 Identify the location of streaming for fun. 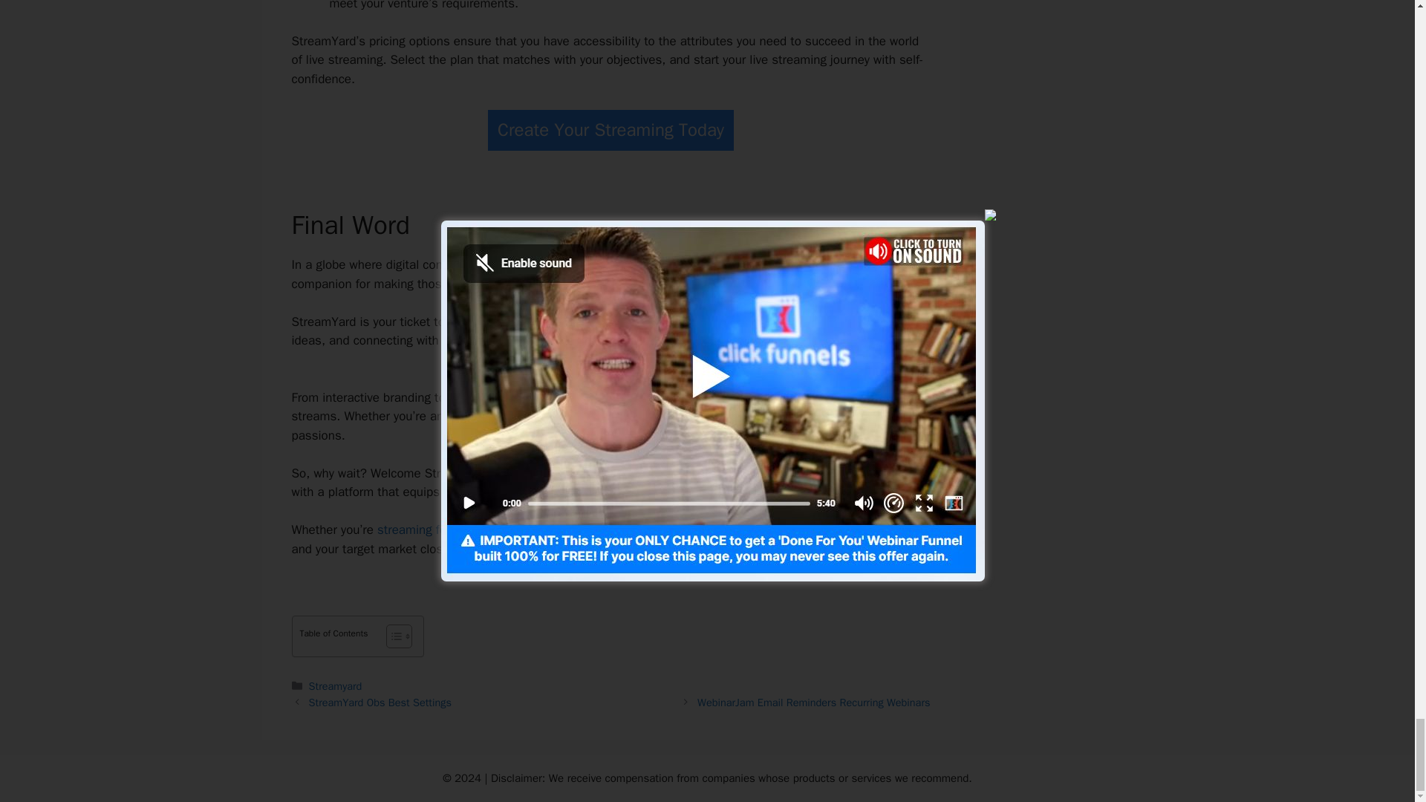
(425, 529).